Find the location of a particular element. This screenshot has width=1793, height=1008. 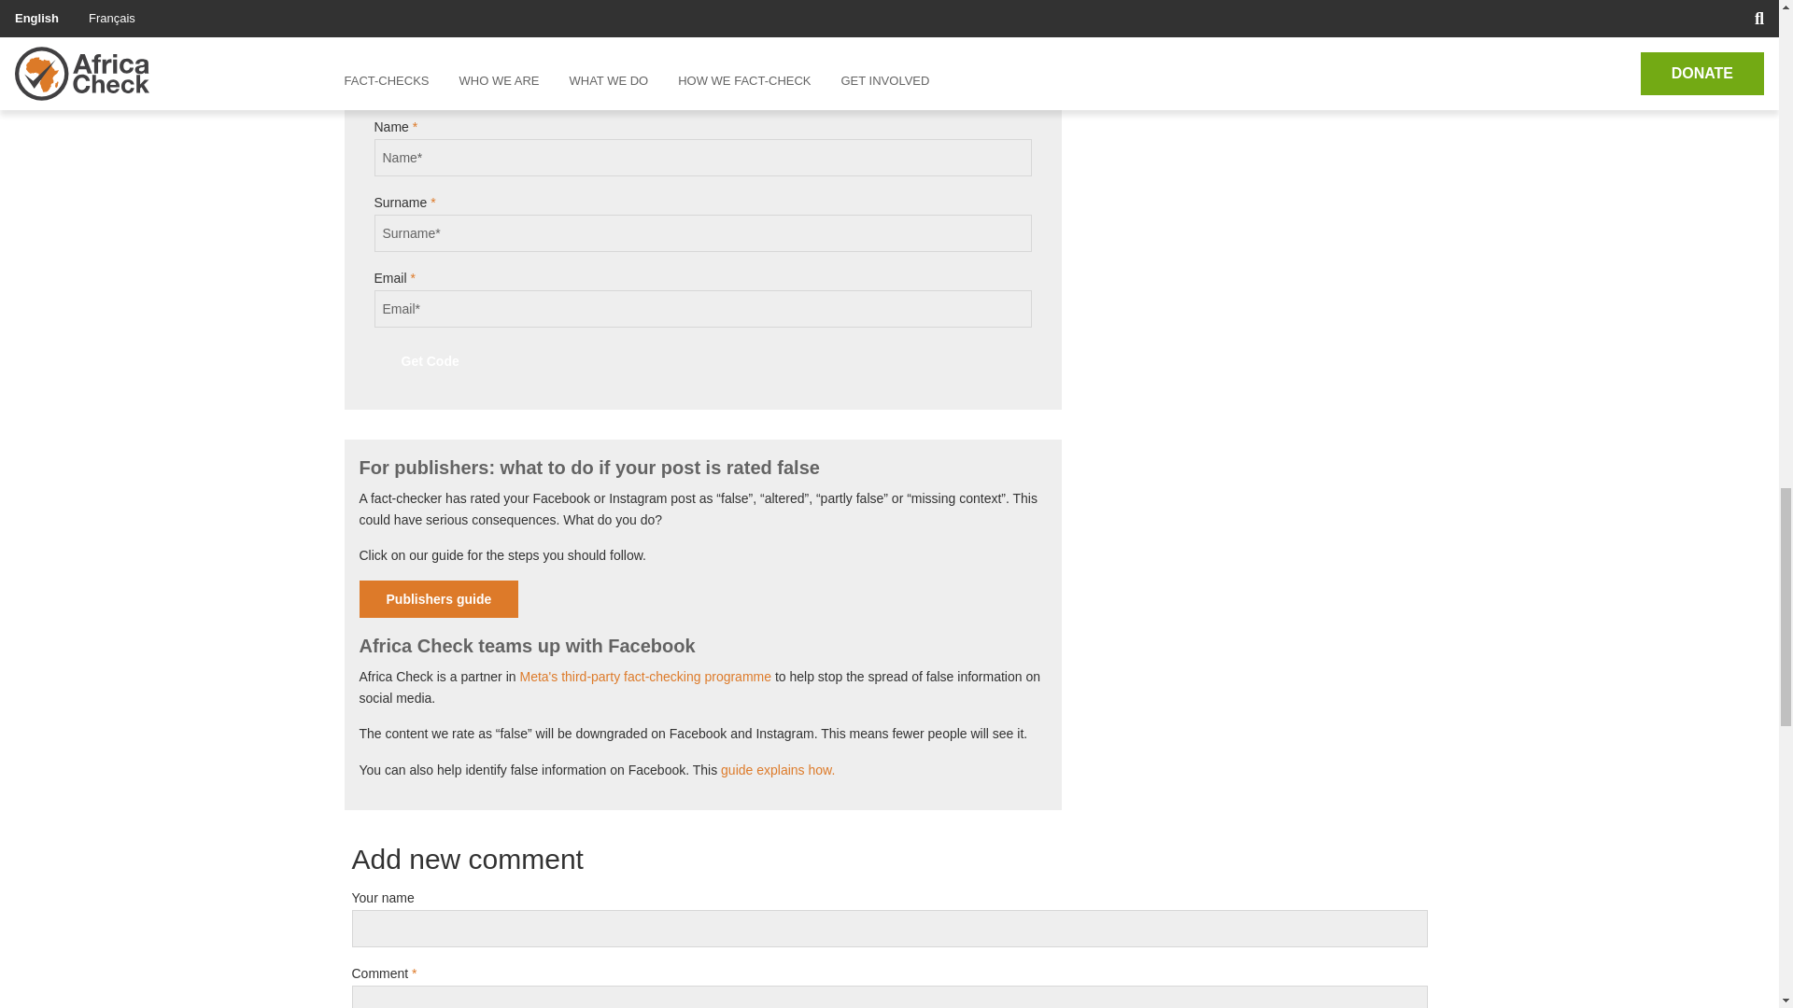

Get Code is located at coordinates (430, 361).